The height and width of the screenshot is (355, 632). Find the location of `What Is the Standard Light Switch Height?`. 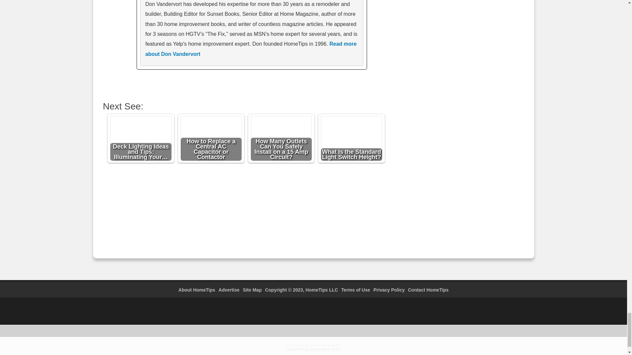

What Is the Standard Light Switch Height? is located at coordinates (352, 139).